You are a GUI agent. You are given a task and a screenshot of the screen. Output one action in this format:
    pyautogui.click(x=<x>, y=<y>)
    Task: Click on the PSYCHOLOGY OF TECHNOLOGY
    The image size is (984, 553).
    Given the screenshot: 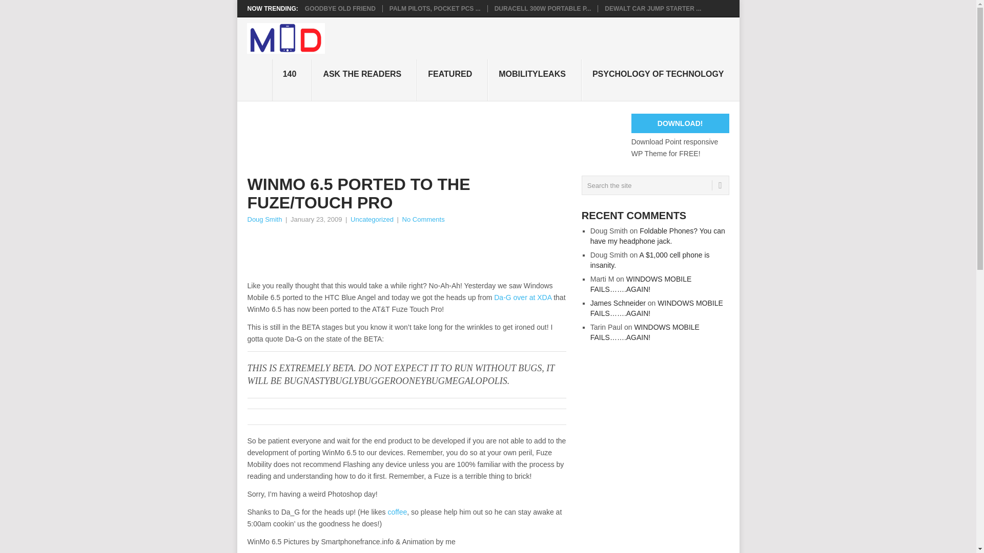 What is the action you would take?
    pyautogui.click(x=660, y=80)
    